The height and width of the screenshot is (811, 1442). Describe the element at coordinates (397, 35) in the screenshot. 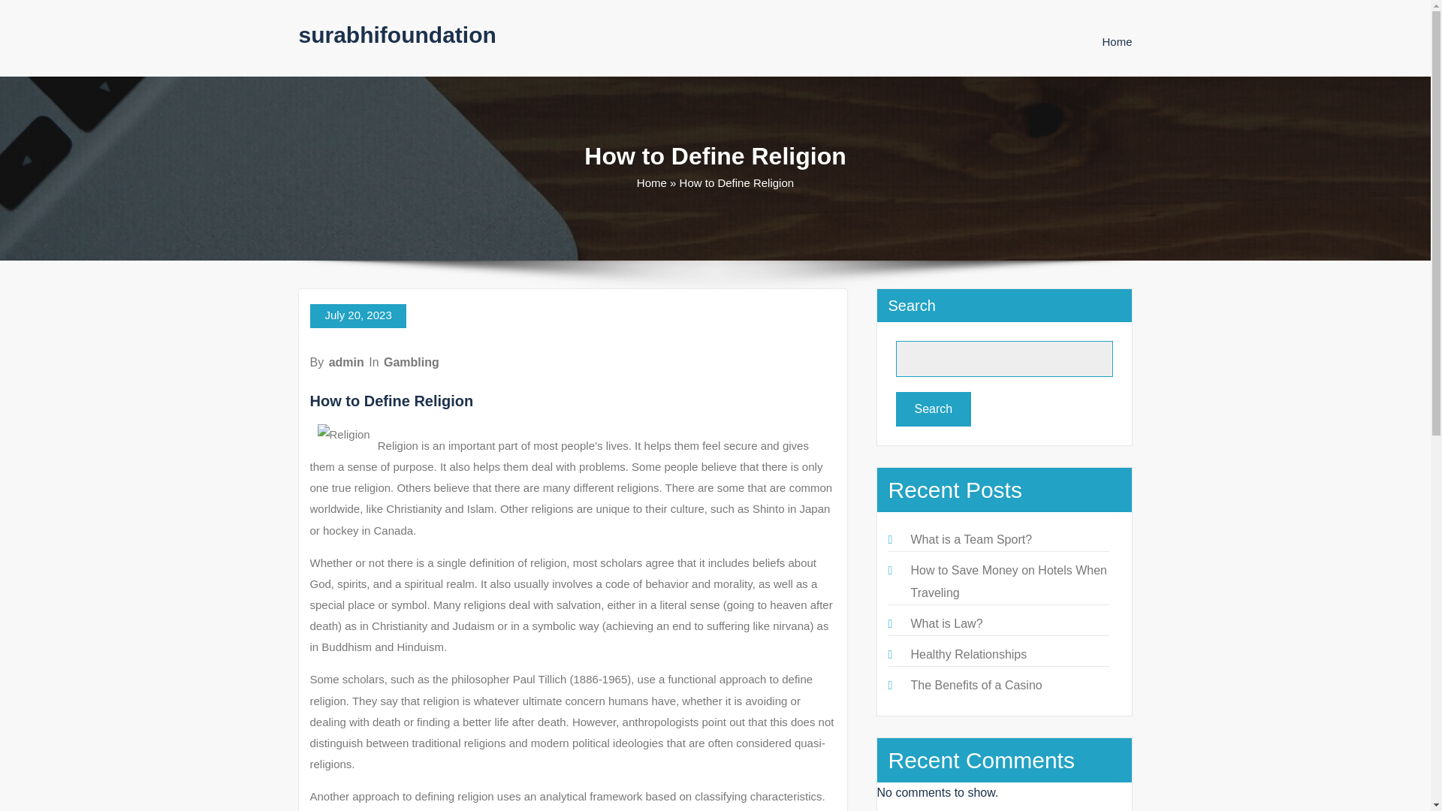

I see `surabhifoundation` at that location.